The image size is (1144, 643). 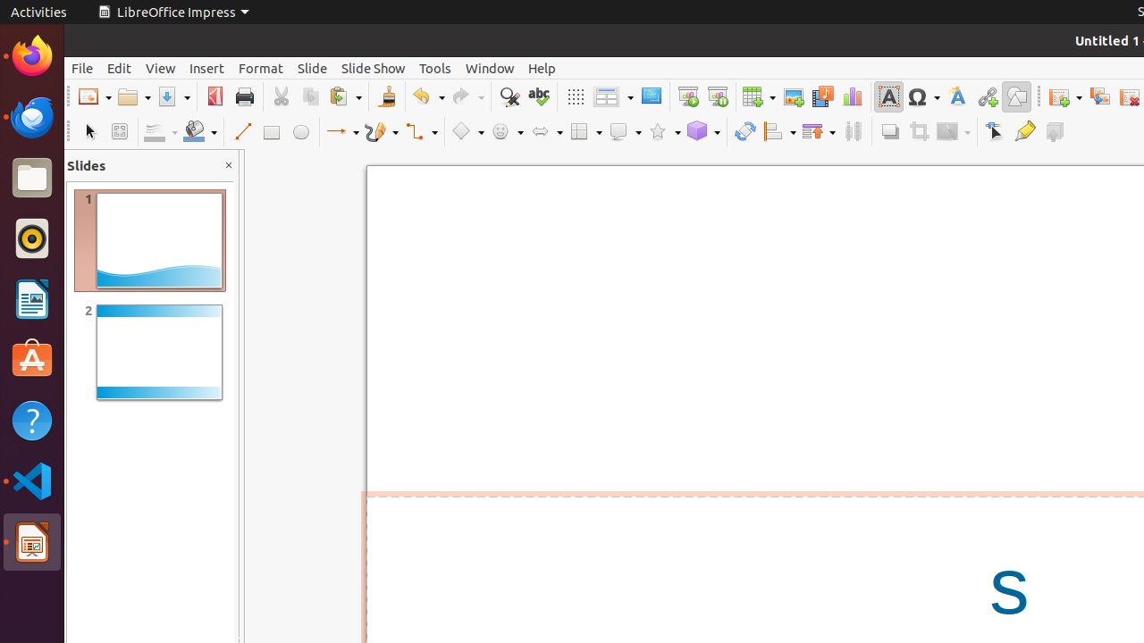 I want to click on Star Shapes, so click(x=664, y=132).